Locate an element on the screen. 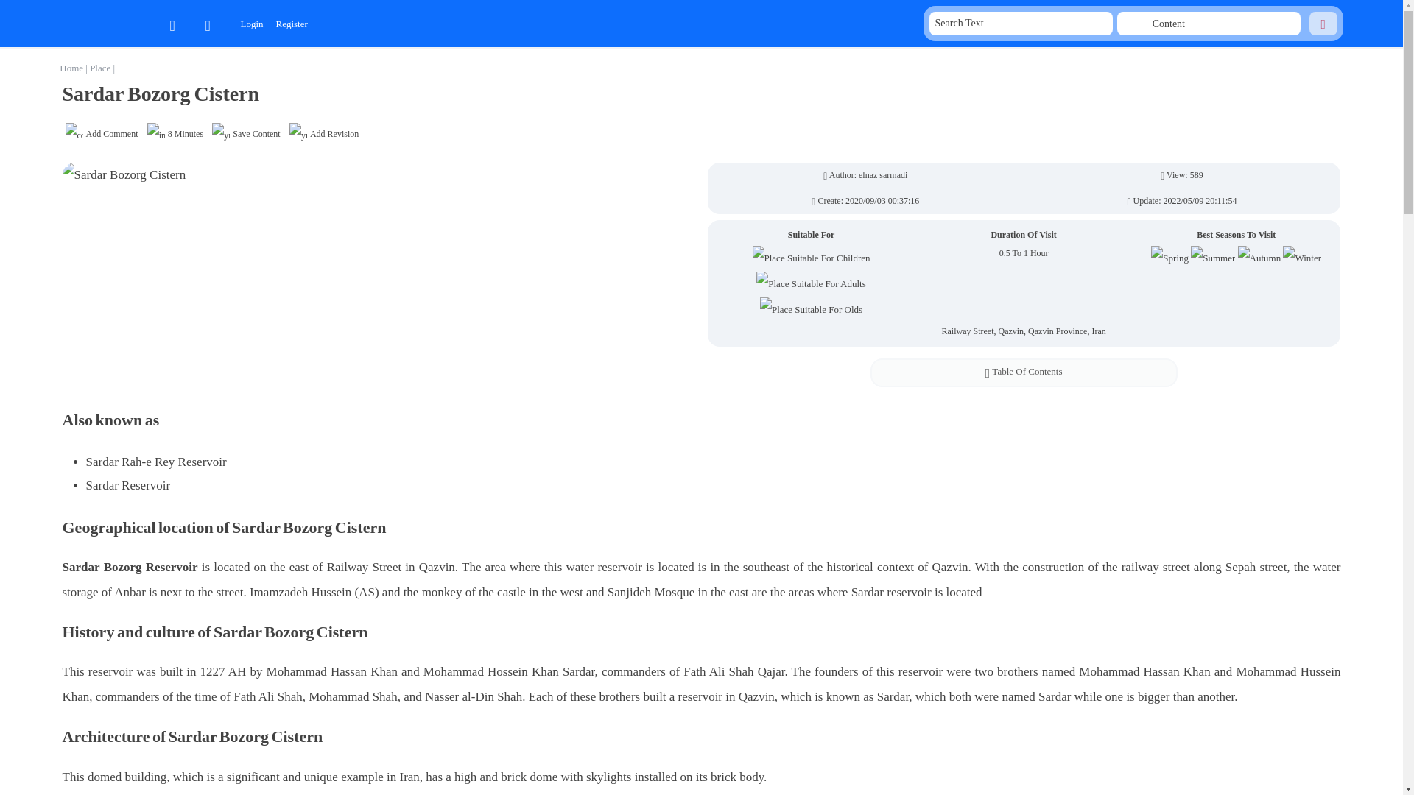 This screenshot has width=1414, height=795. Add Revision is located at coordinates (324, 134).